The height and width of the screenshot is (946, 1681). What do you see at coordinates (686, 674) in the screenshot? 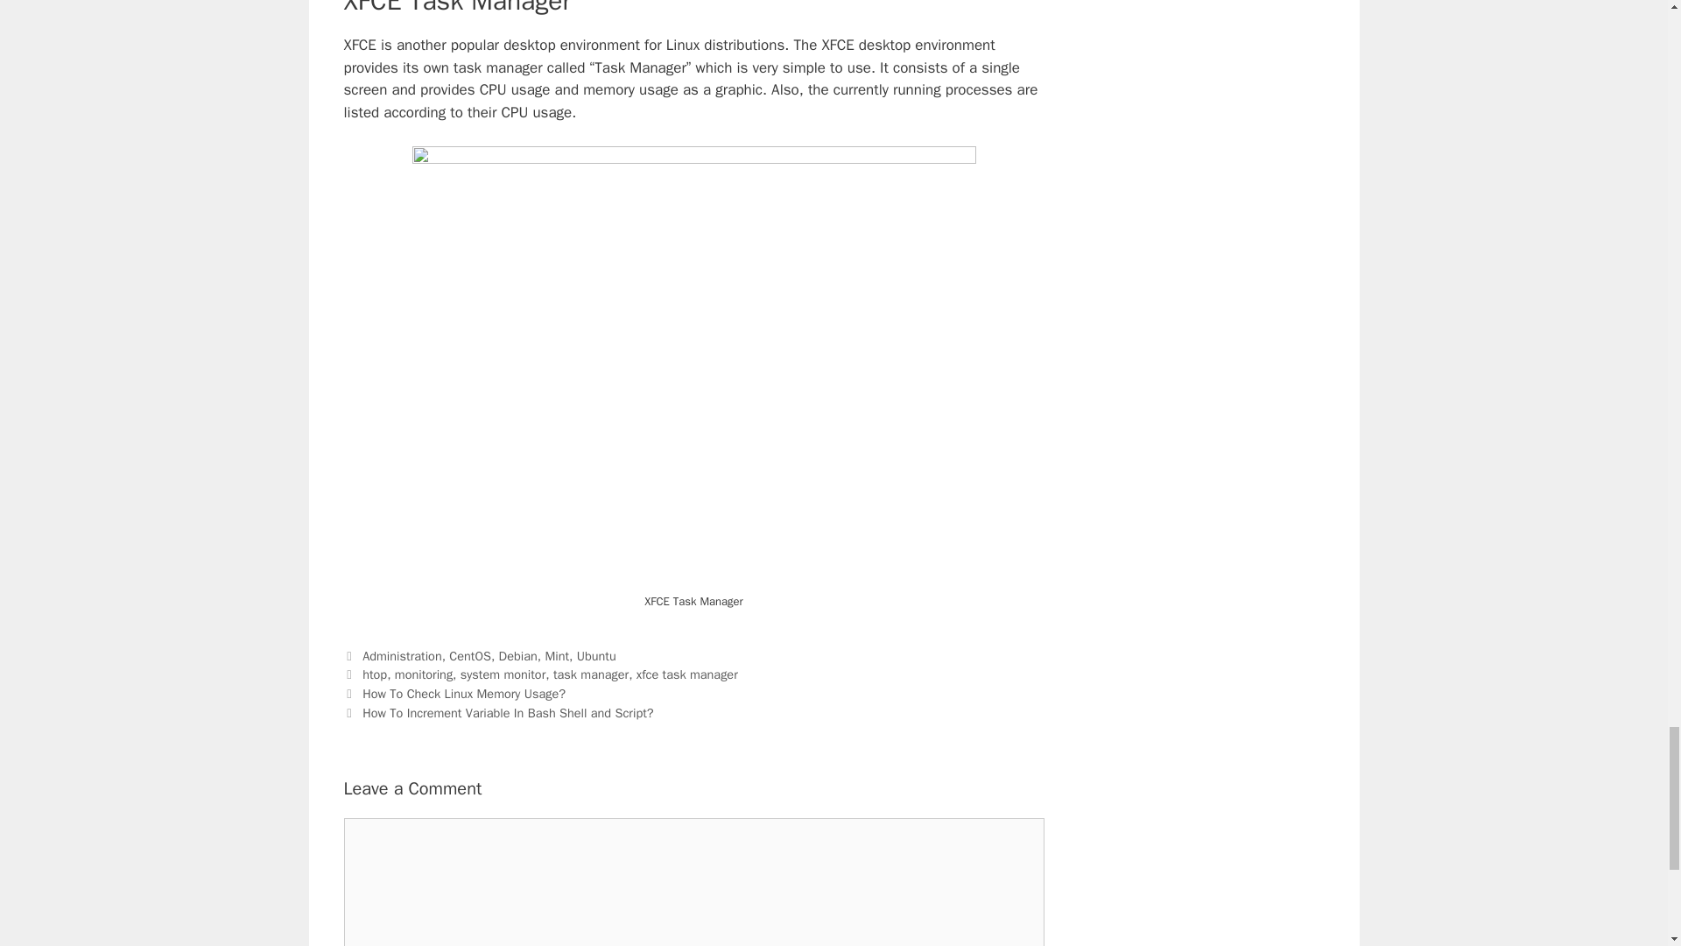
I see `xfce task manager` at bounding box center [686, 674].